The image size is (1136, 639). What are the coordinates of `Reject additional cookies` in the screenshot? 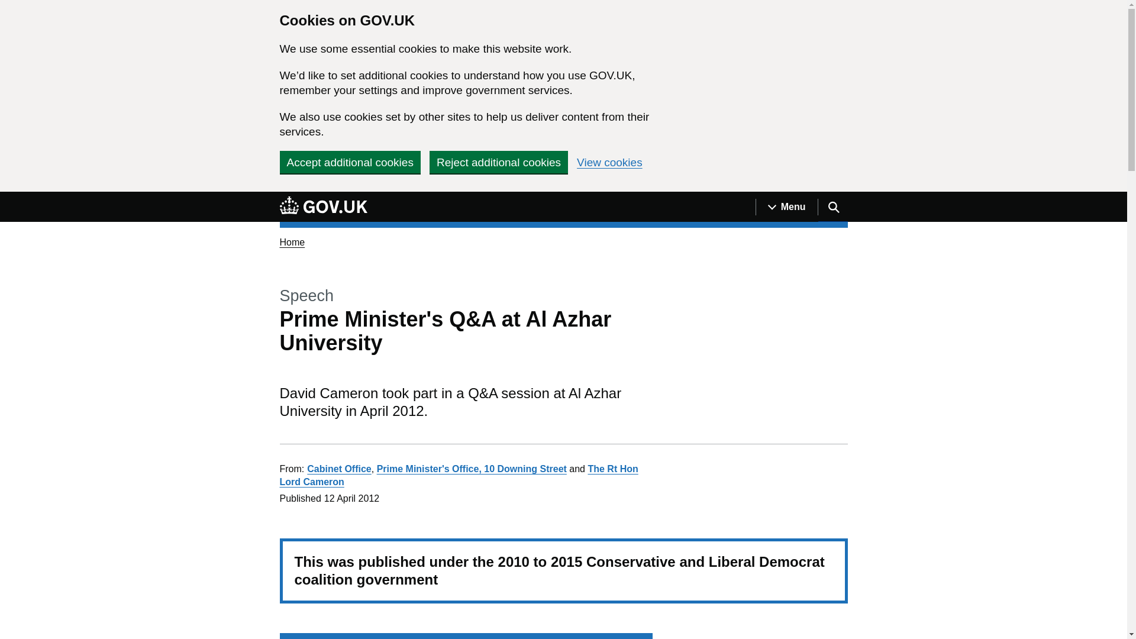 It's located at (498, 162).